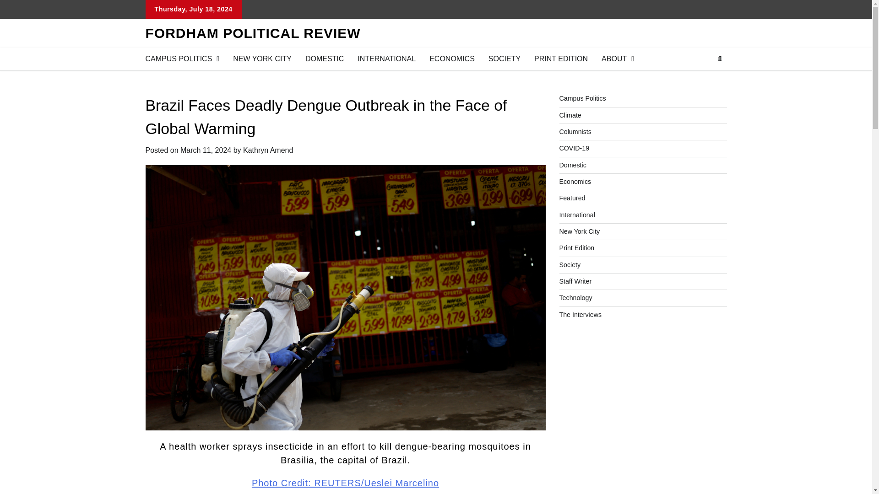  What do you see at coordinates (720, 59) in the screenshot?
I see `Search` at bounding box center [720, 59].